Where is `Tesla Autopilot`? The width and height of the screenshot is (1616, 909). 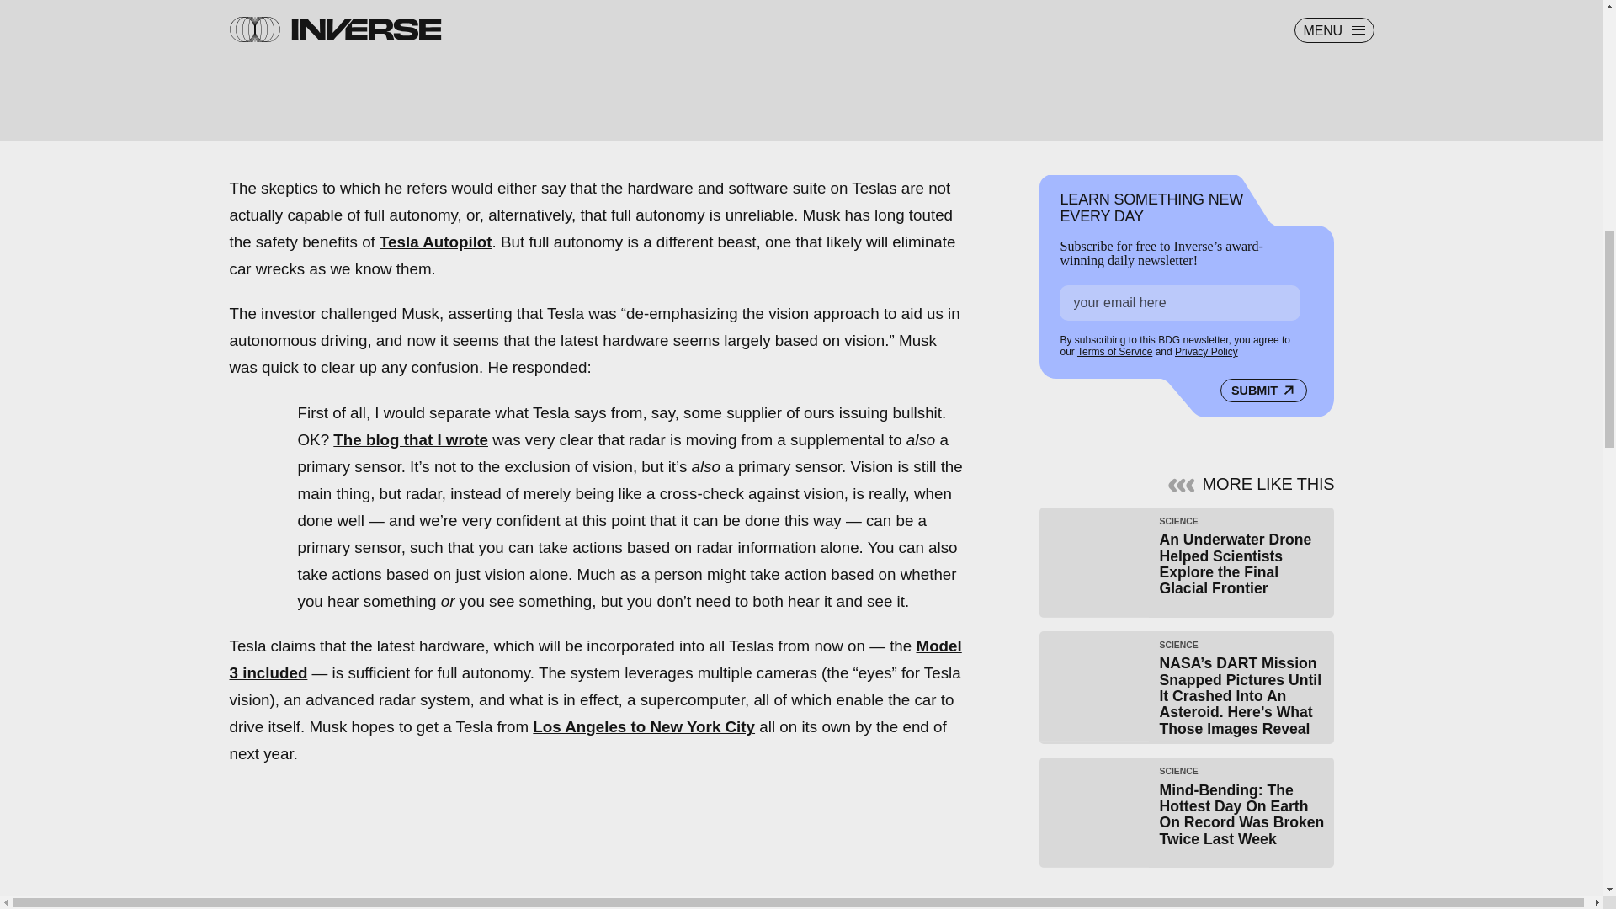 Tesla Autopilot is located at coordinates (436, 242).